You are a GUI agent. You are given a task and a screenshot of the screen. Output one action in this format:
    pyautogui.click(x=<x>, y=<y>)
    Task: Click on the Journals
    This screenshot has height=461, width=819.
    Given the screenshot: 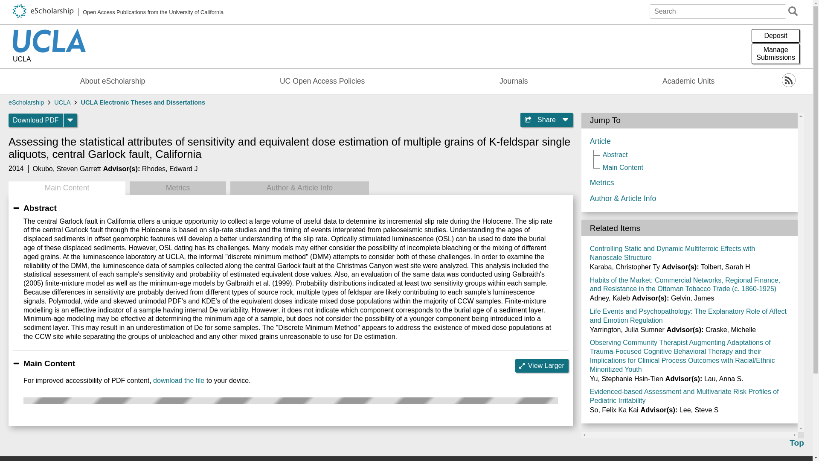 What is the action you would take?
    pyautogui.click(x=118, y=12)
    